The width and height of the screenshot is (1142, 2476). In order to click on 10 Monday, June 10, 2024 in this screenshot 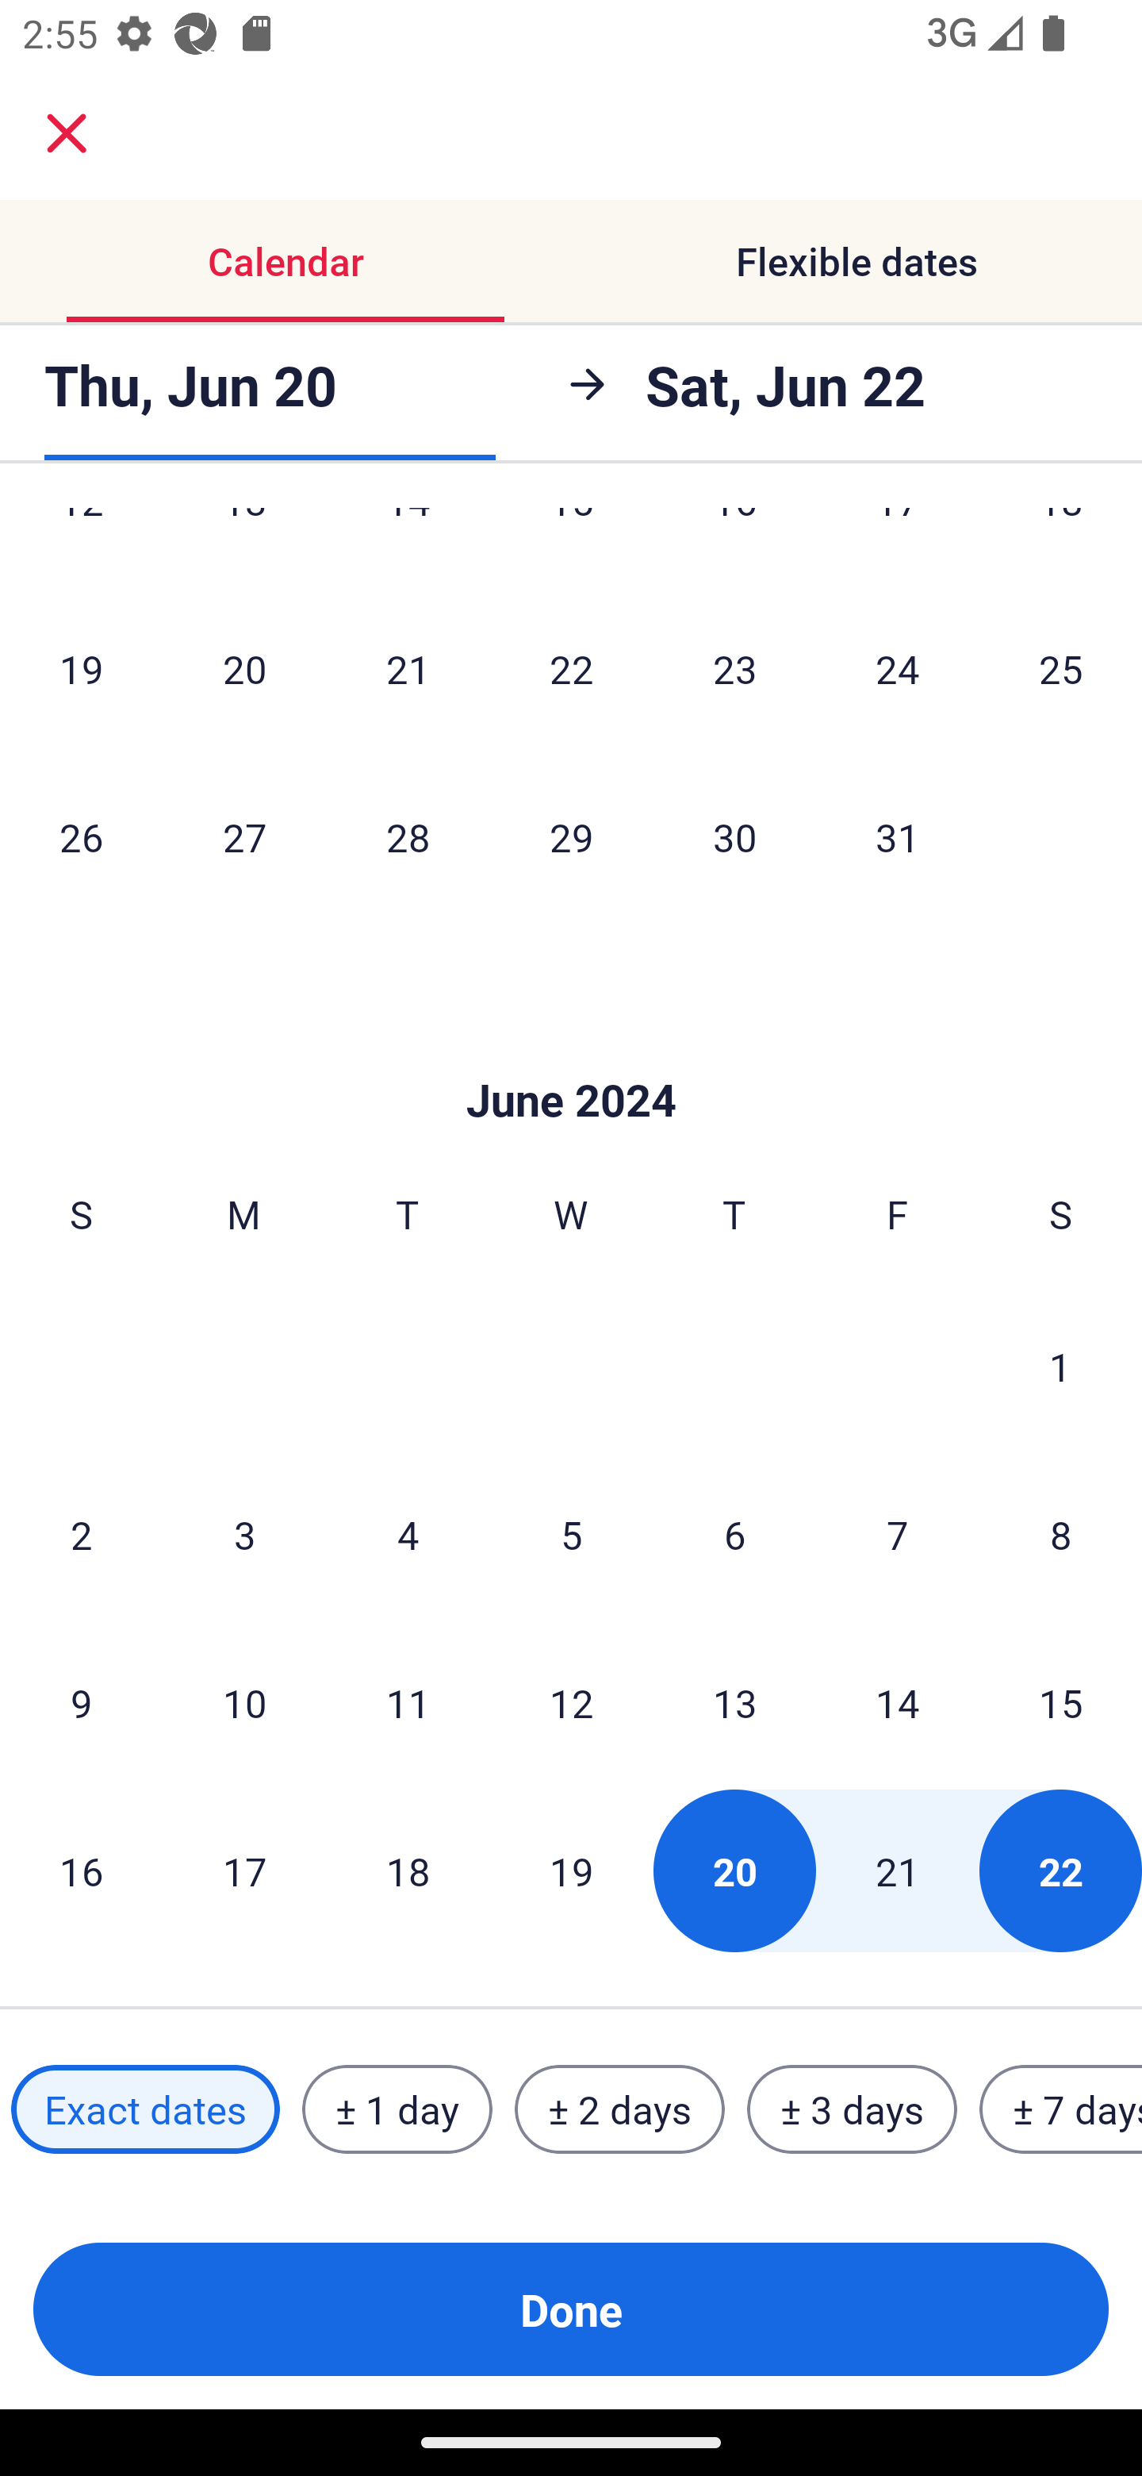, I will do `click(244, 1703)`.